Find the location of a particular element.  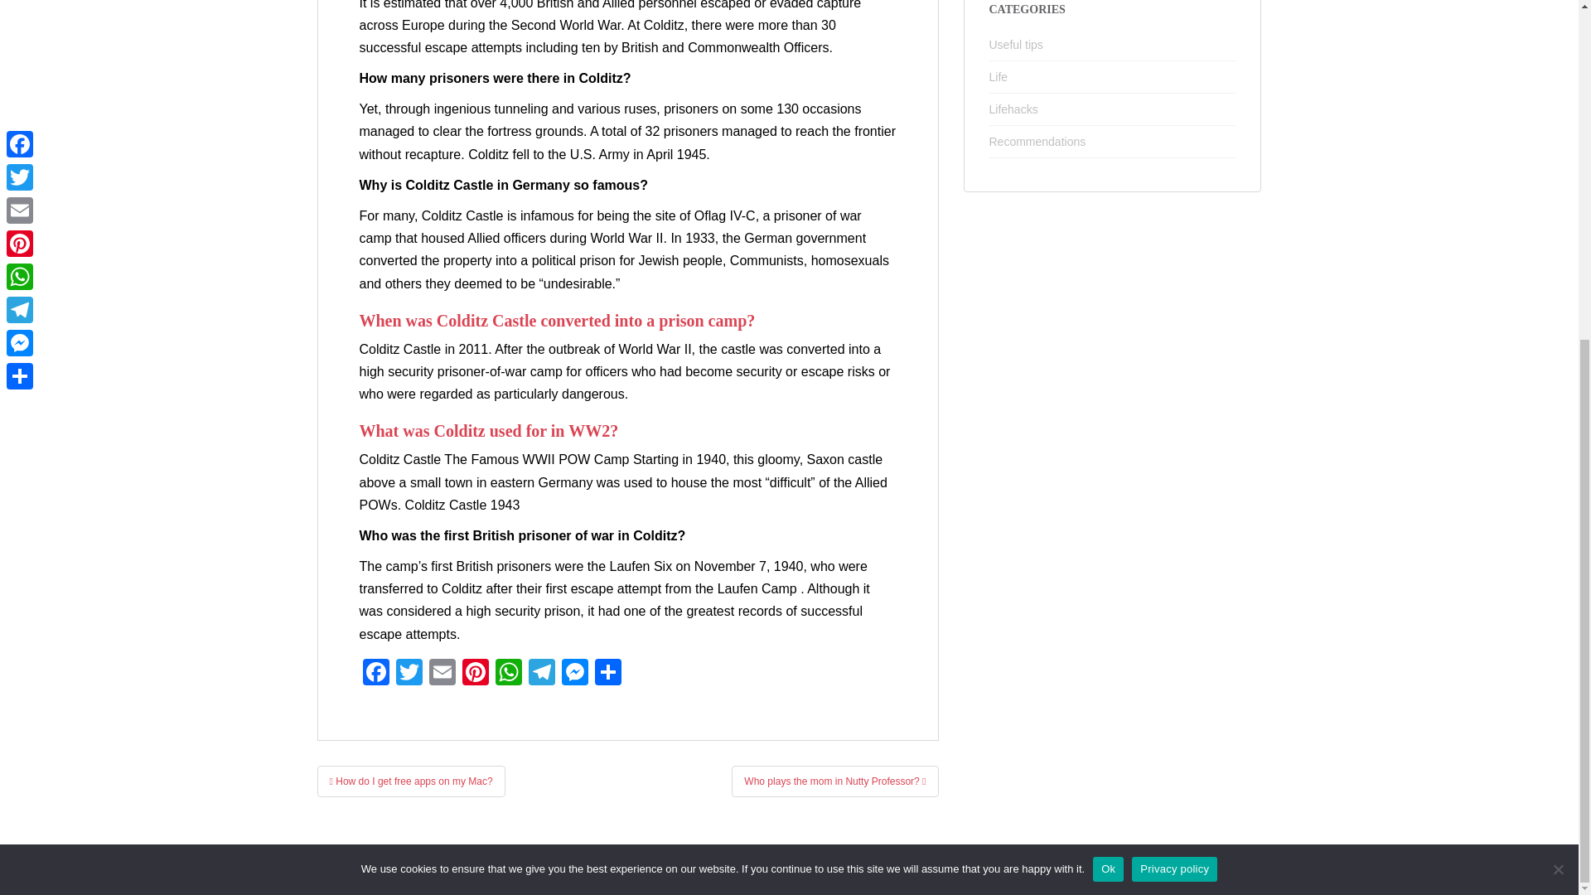

No is located at coordinates (1558, 330).